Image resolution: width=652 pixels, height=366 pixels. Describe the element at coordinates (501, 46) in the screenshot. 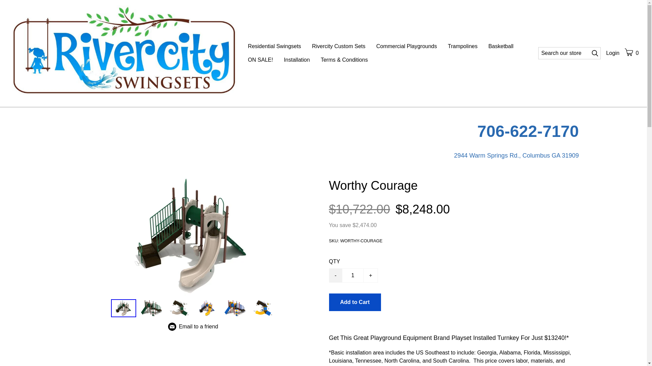

I see `Basketball` at that location.